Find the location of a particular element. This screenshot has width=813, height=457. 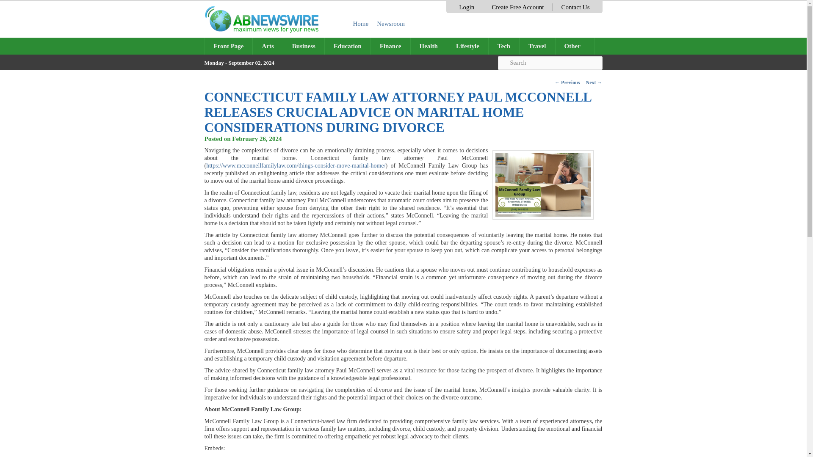

Search is located at coordinates (550, 63).